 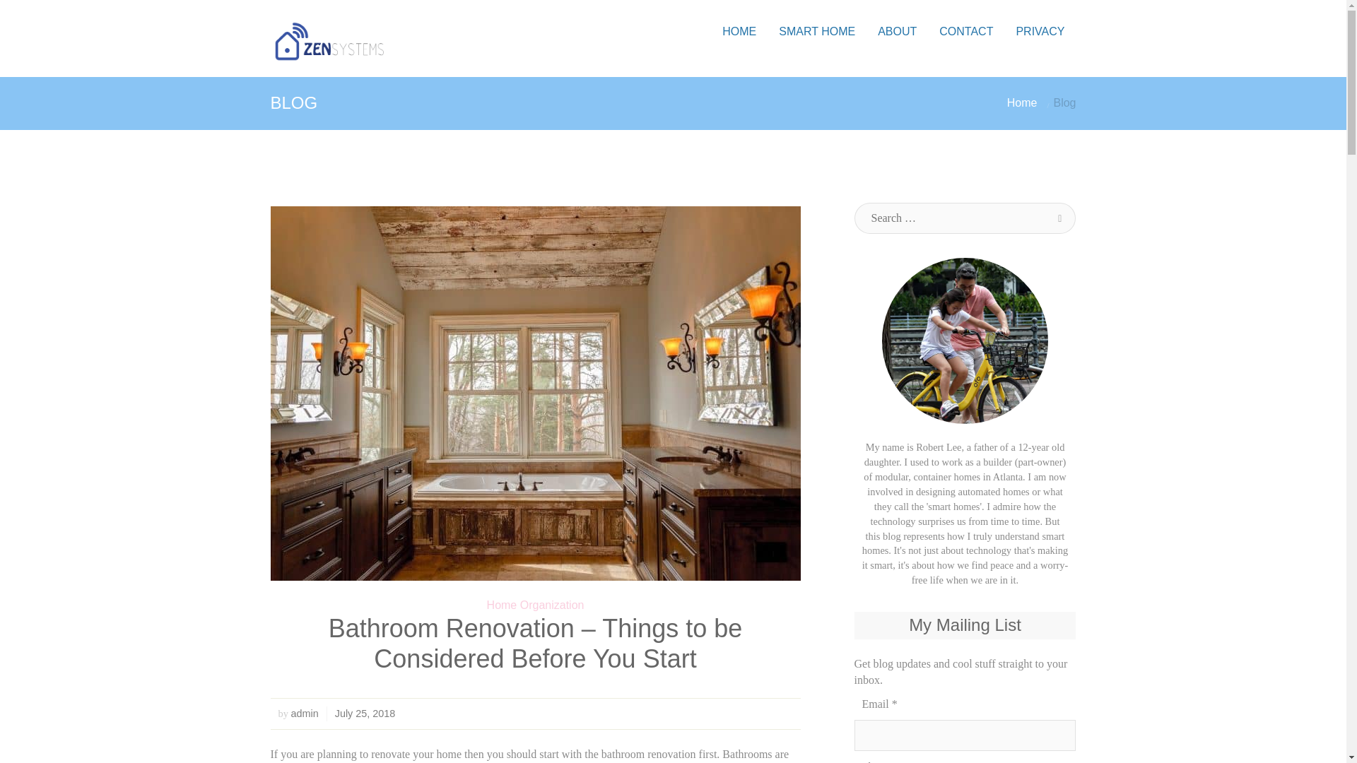 I want to click on July 25, 2018, so click(x=365, y=714).